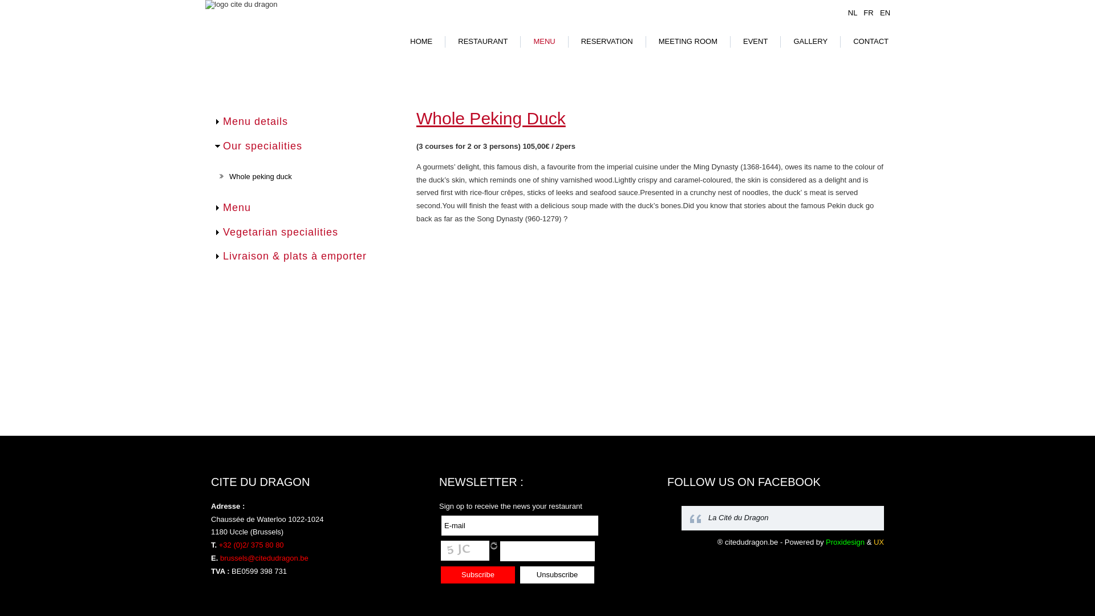 This screenshot has height=616, width=1095. What do you see at coordinates (478, 574) in the screenshot?
I see `Subscribe` at bounding box center [478, 574].